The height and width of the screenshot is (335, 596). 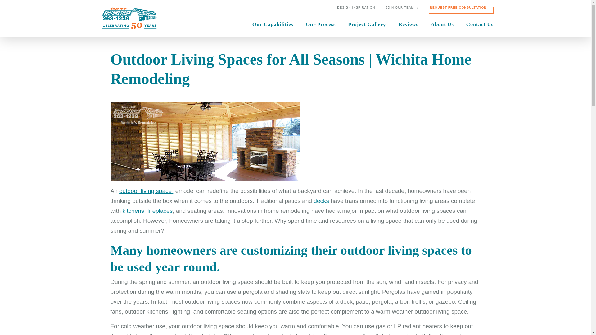 I want to click on kitchens, so click(x=133, y=211).